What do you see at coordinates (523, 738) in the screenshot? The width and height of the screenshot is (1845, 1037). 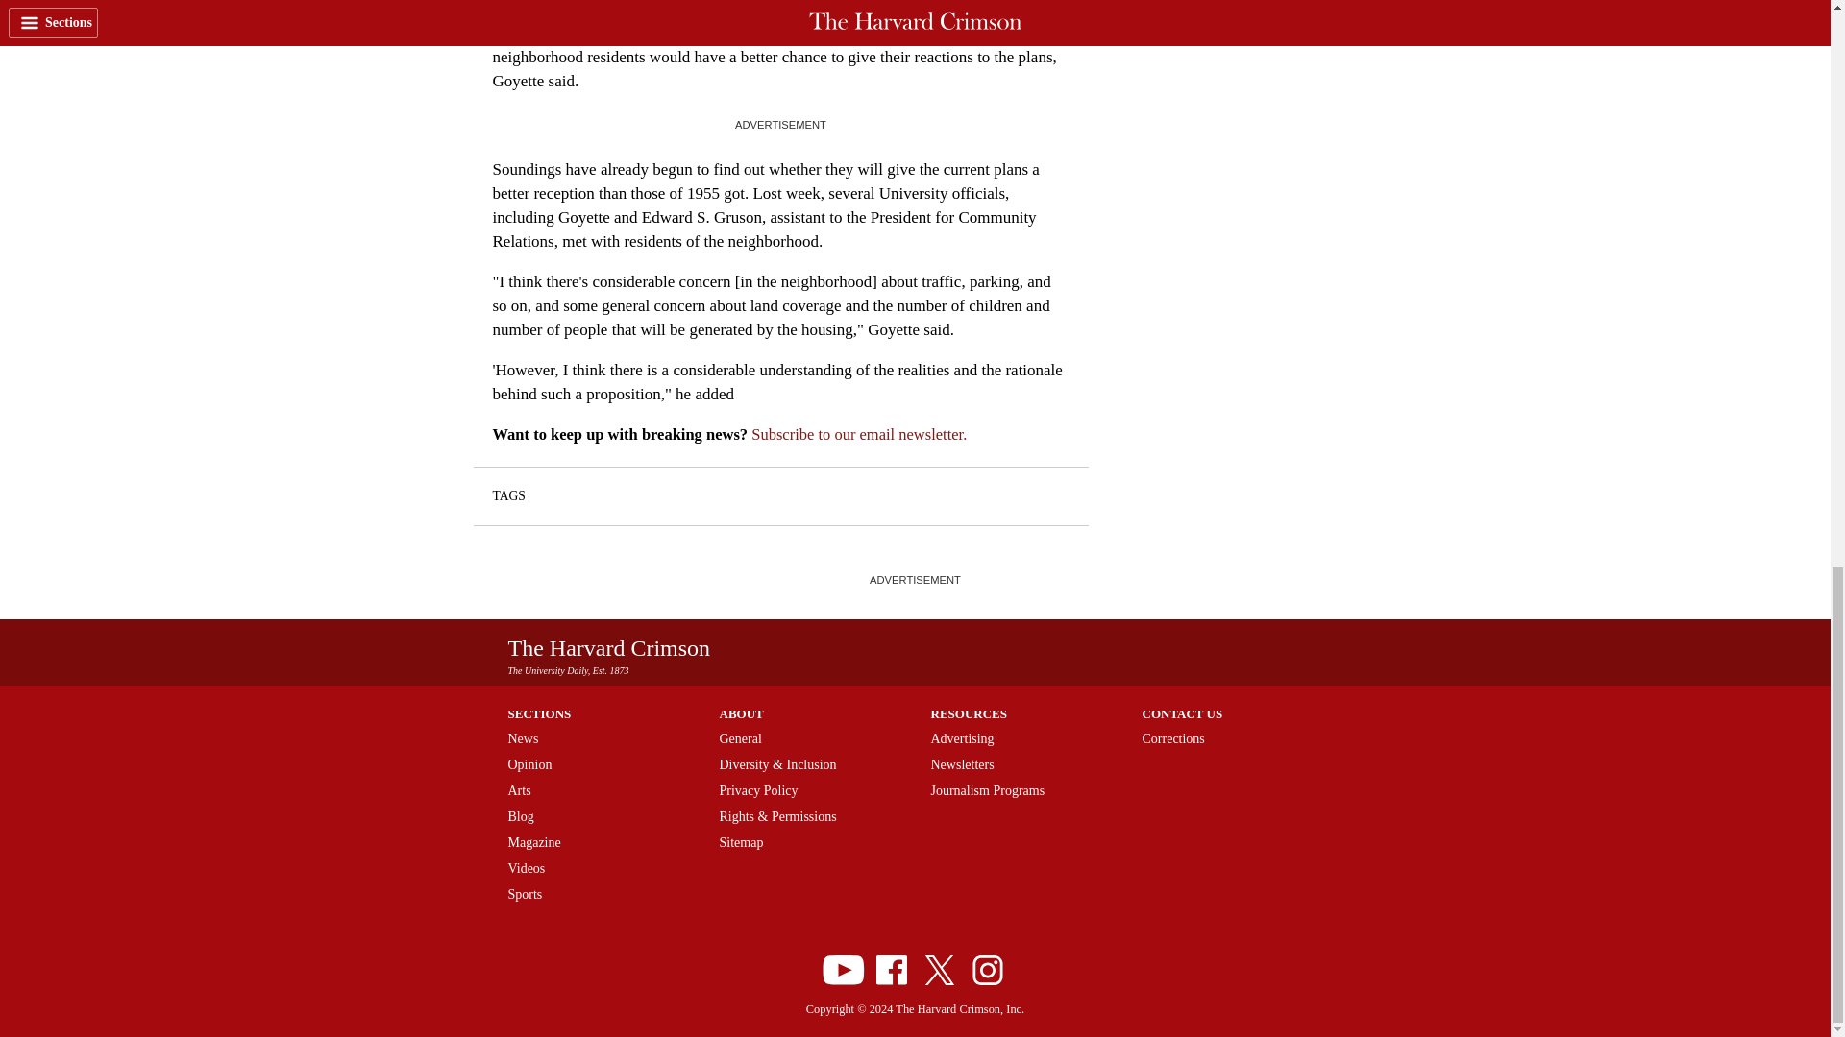 I see `News` at bounding box center [523, 738].